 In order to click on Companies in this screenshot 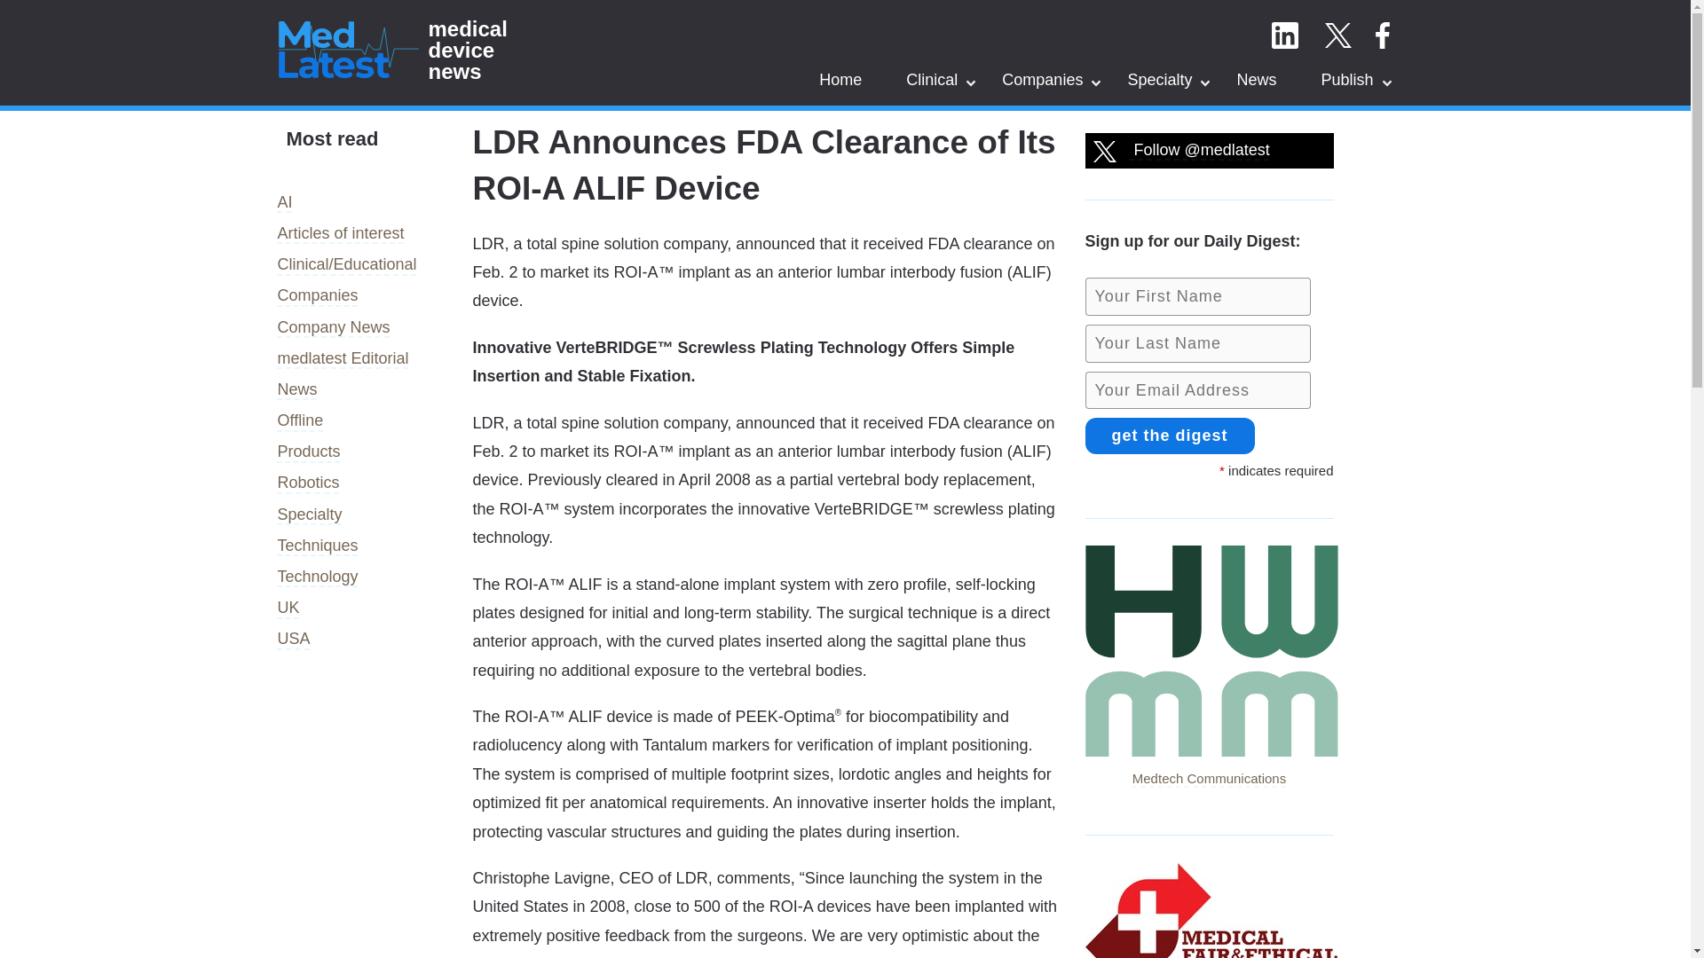, I will do `click(1042, 79)`.